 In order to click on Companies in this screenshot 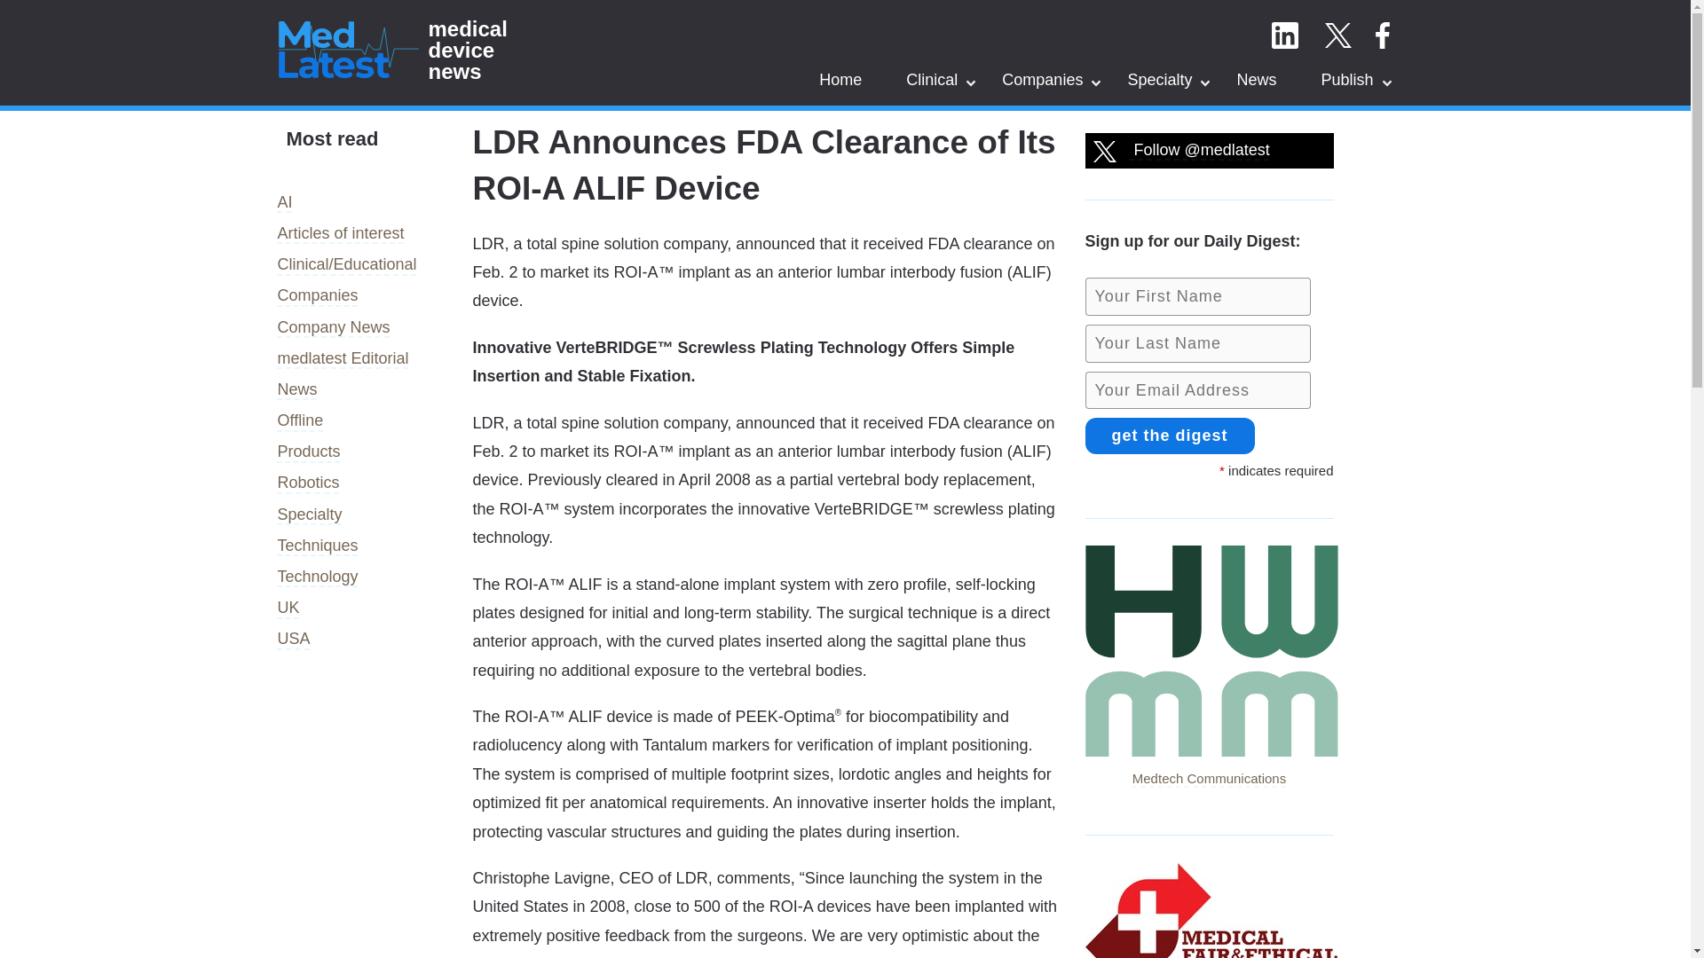, I will do `click(1042, 79)`.